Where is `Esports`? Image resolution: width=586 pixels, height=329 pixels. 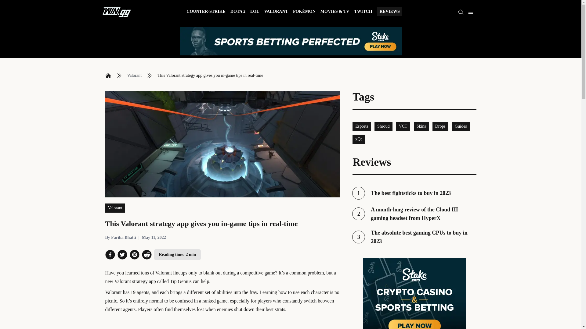
Esports is located at coordinates (362, 126).